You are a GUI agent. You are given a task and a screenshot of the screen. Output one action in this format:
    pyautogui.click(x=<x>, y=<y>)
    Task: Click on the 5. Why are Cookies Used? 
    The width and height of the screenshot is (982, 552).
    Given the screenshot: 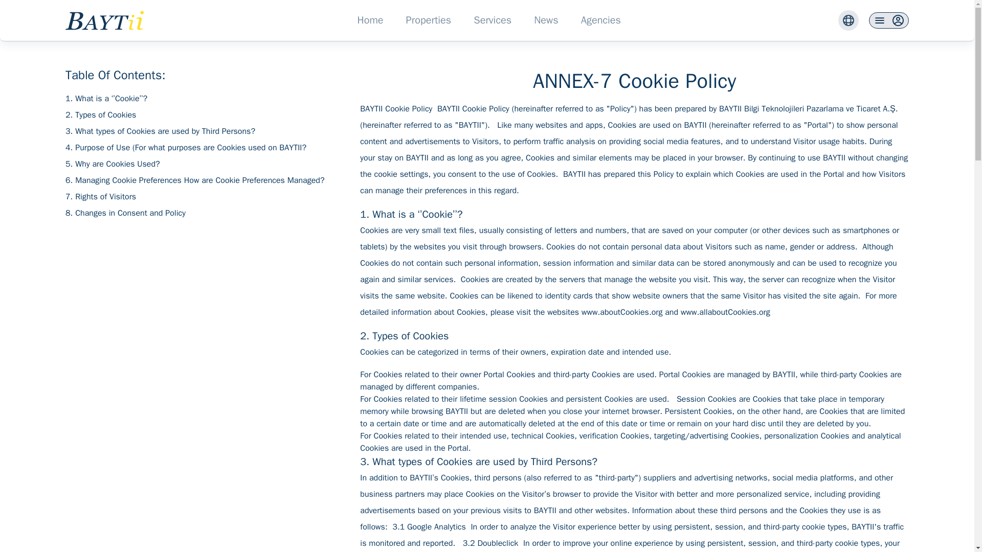 What is the action you would take?
    pyautogui.click(x=114, y=164)
    